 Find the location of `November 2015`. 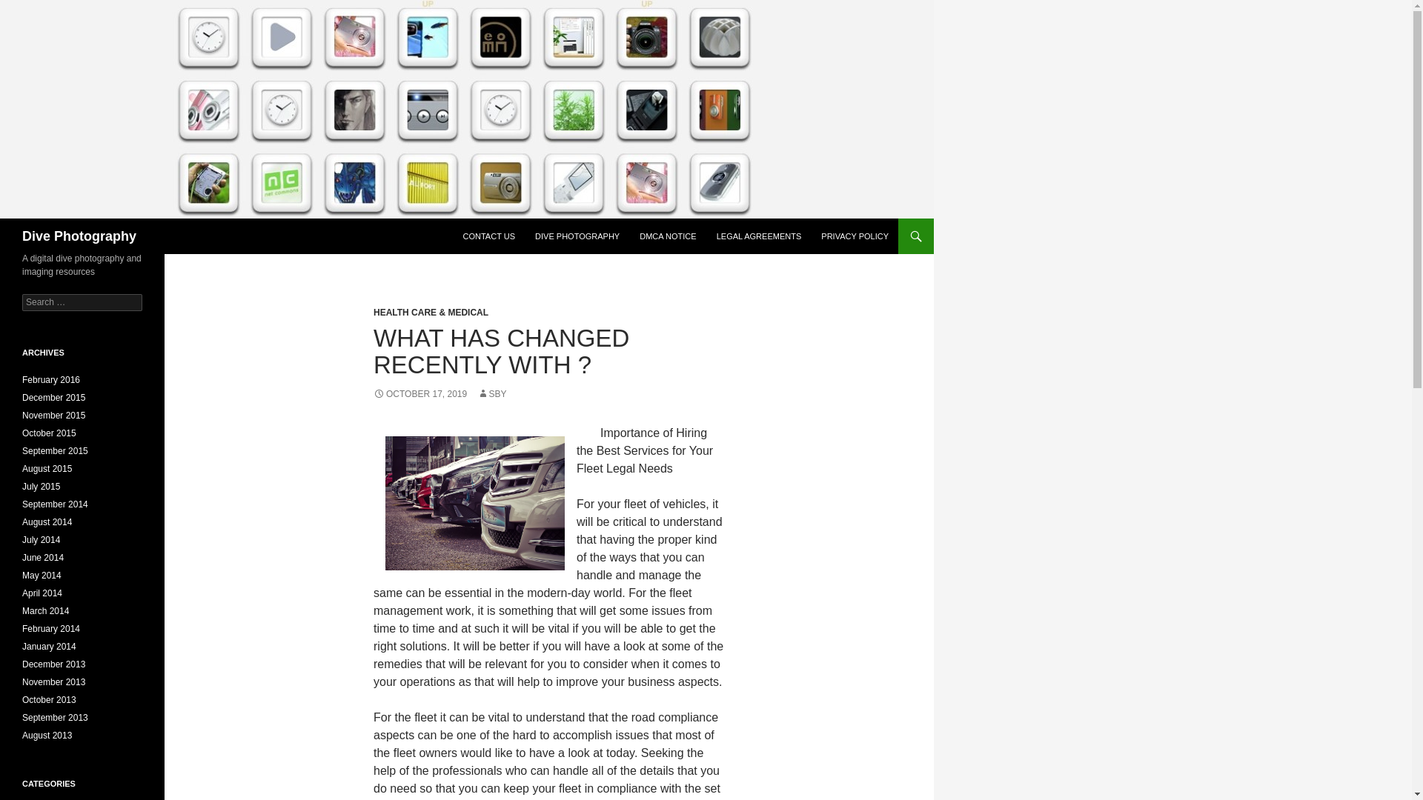

November 2015 is located at coordinates (53, 416).